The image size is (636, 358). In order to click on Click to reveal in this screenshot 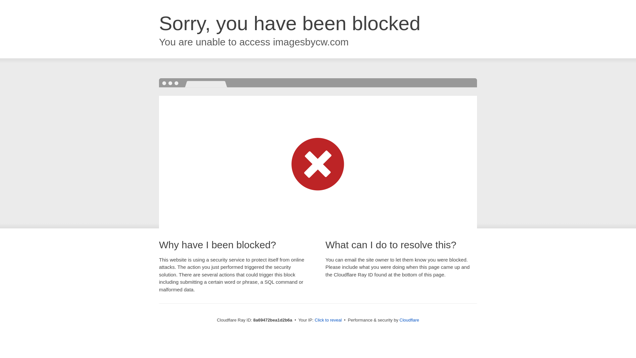, I will do `click(328, 320)`.